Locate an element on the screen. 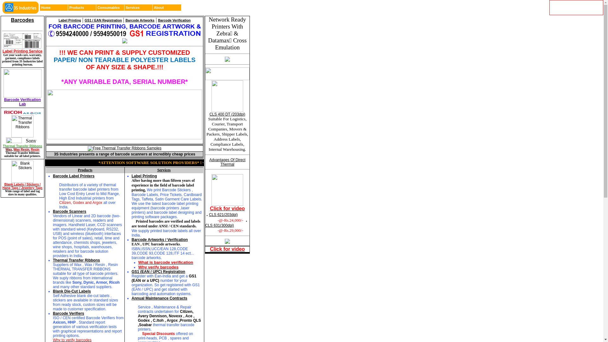 The height and width of the screenshot is (342, 608). Barcode Verification is located at coordinates (174, 20).